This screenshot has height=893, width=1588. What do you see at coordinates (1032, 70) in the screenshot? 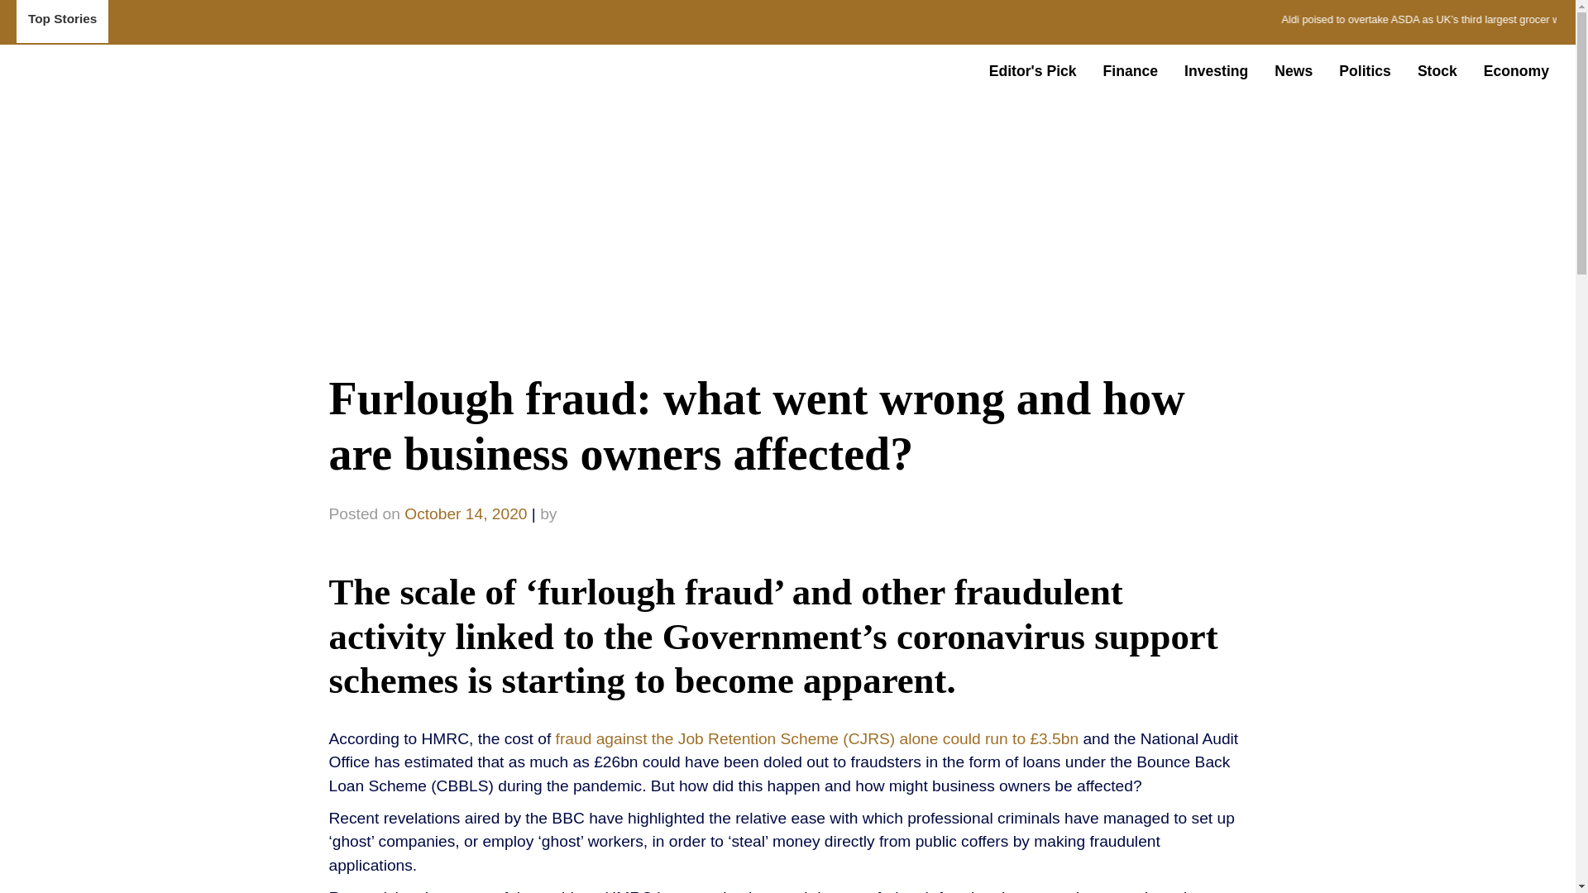
I see `Editor's Pick` at bounding box center [1032, 70].